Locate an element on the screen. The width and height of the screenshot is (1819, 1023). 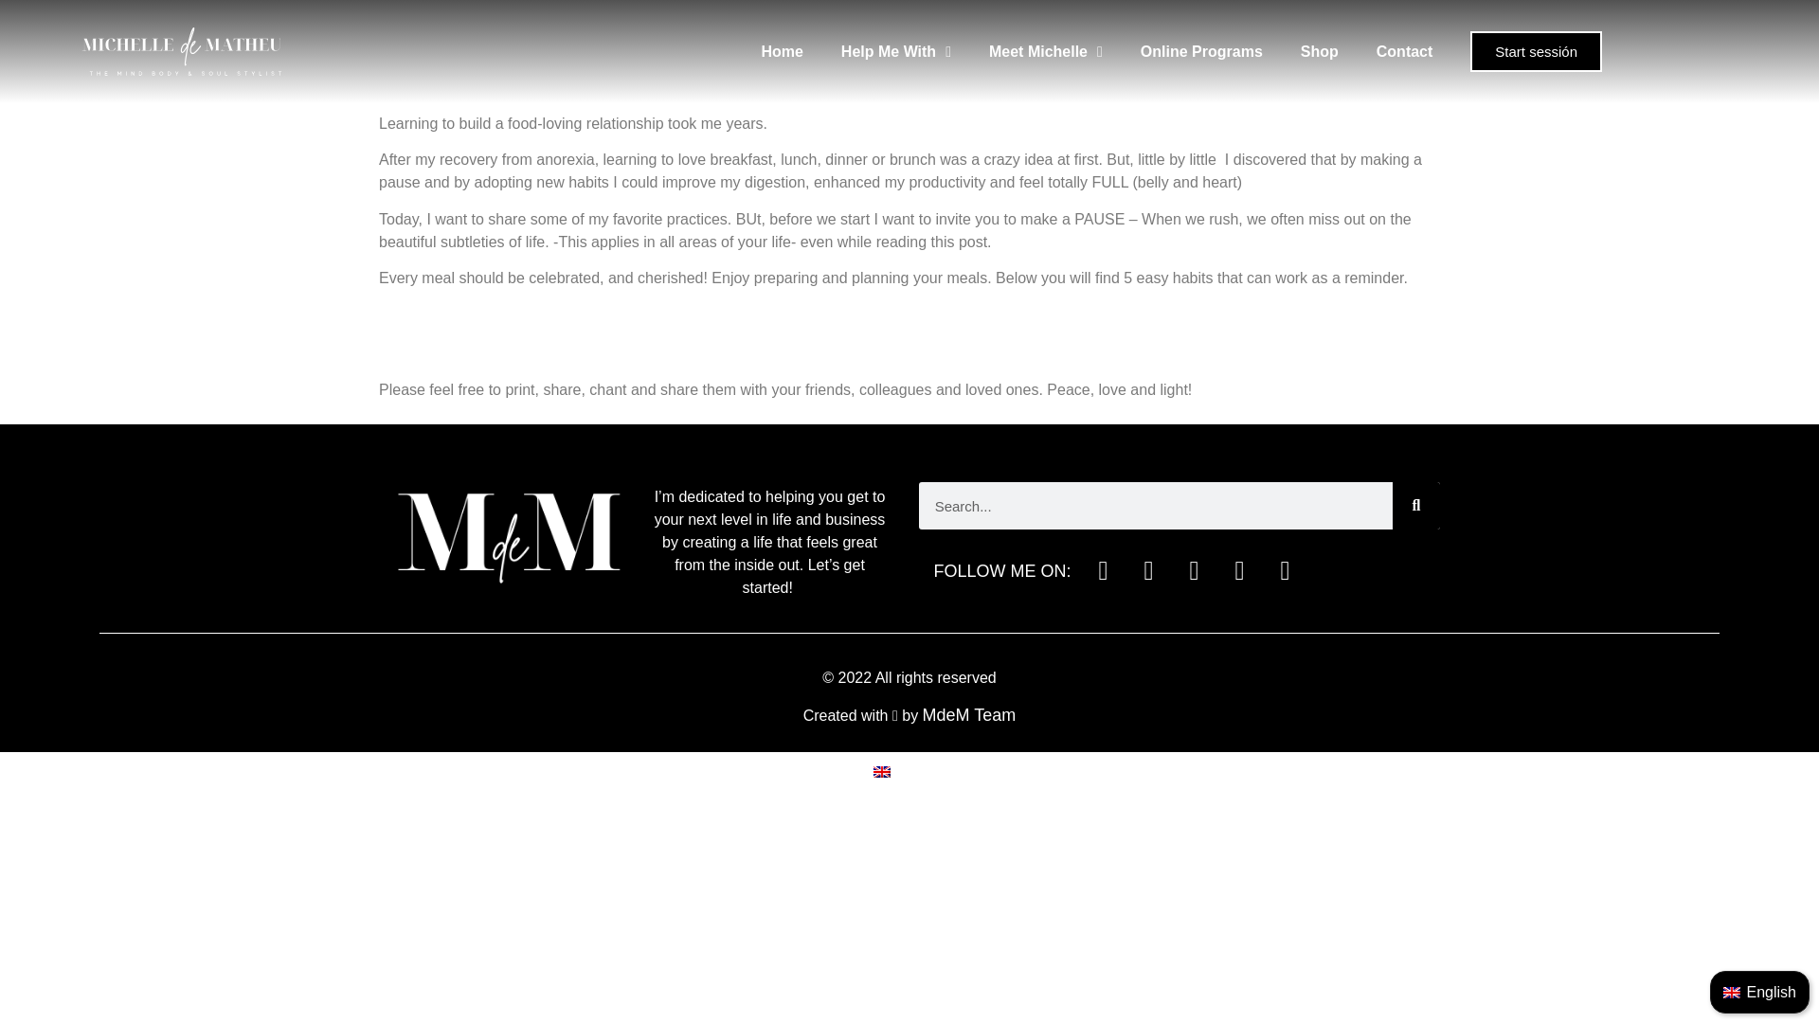
Home is located at coordinates (782, 51).